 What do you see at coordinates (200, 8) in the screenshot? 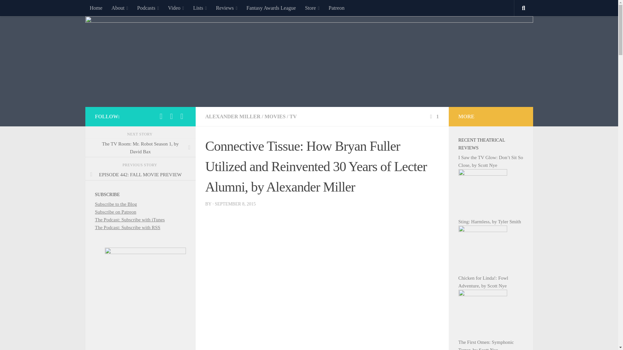
I see `Lists` at bounding box center [200, 8].